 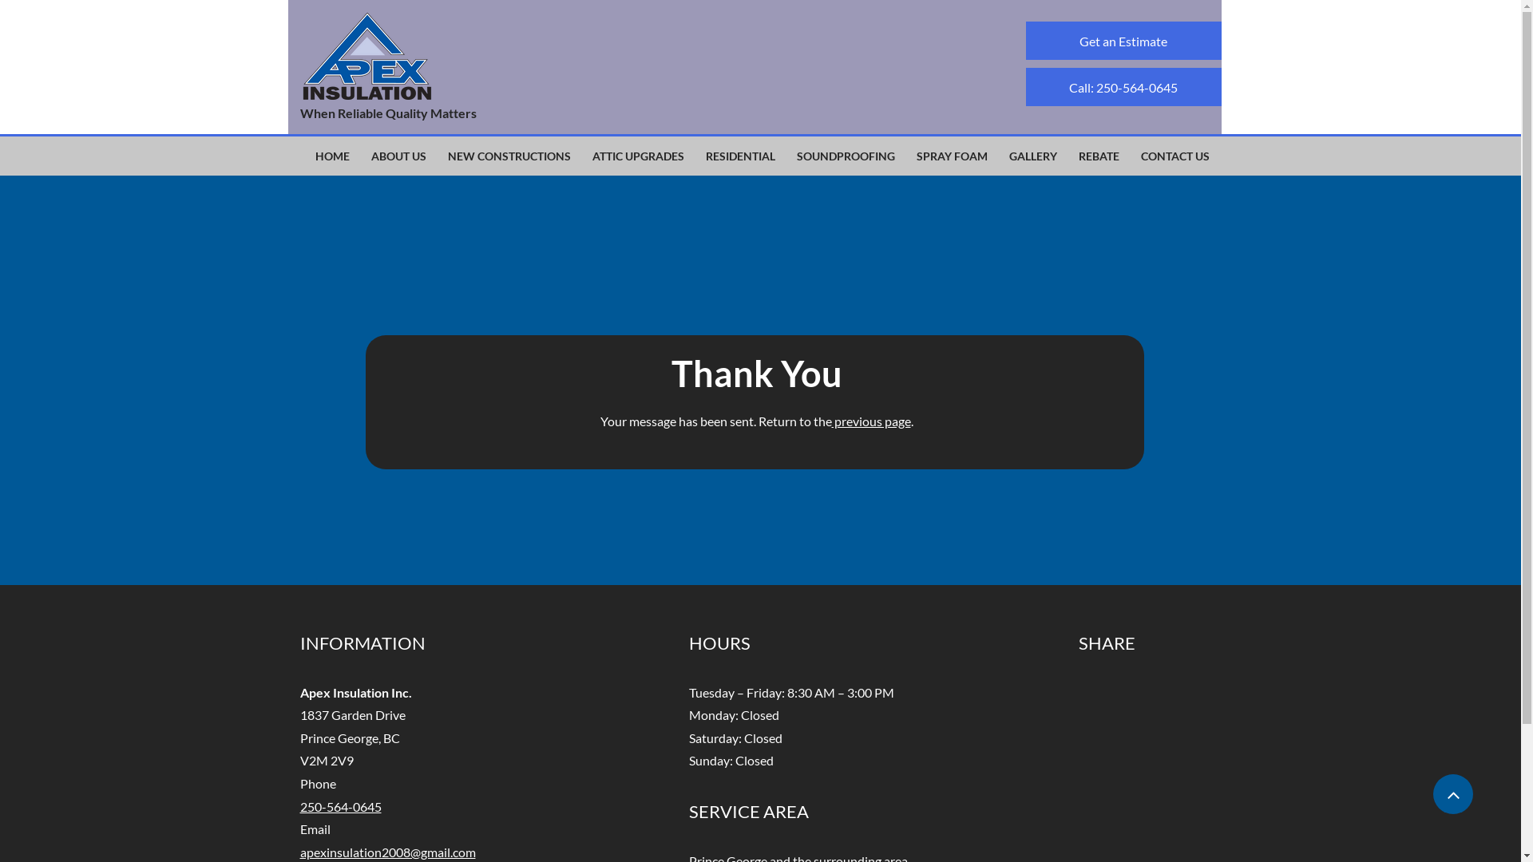 What do you see at coordinates (1033, 156) in the screenshot?
I see `GALLERY` at bounding box center [1033, 156].